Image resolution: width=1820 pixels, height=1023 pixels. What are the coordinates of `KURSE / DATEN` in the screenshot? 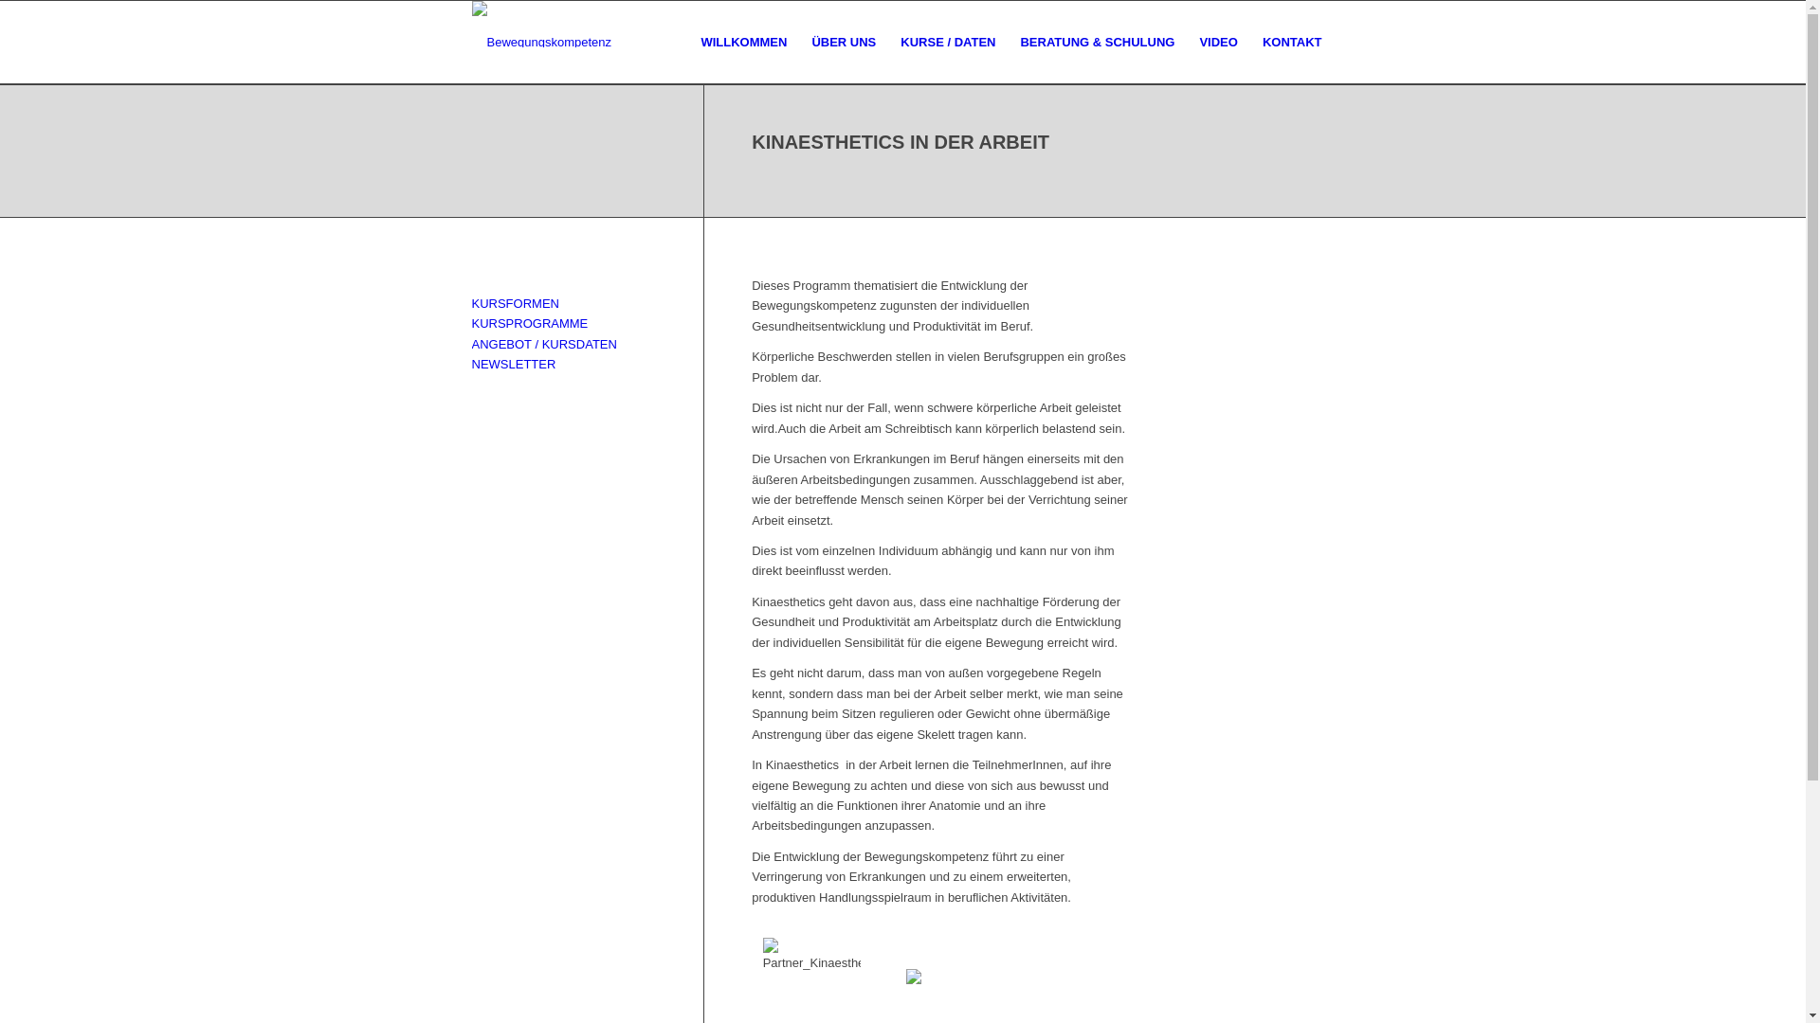 It's located at (948, 43).